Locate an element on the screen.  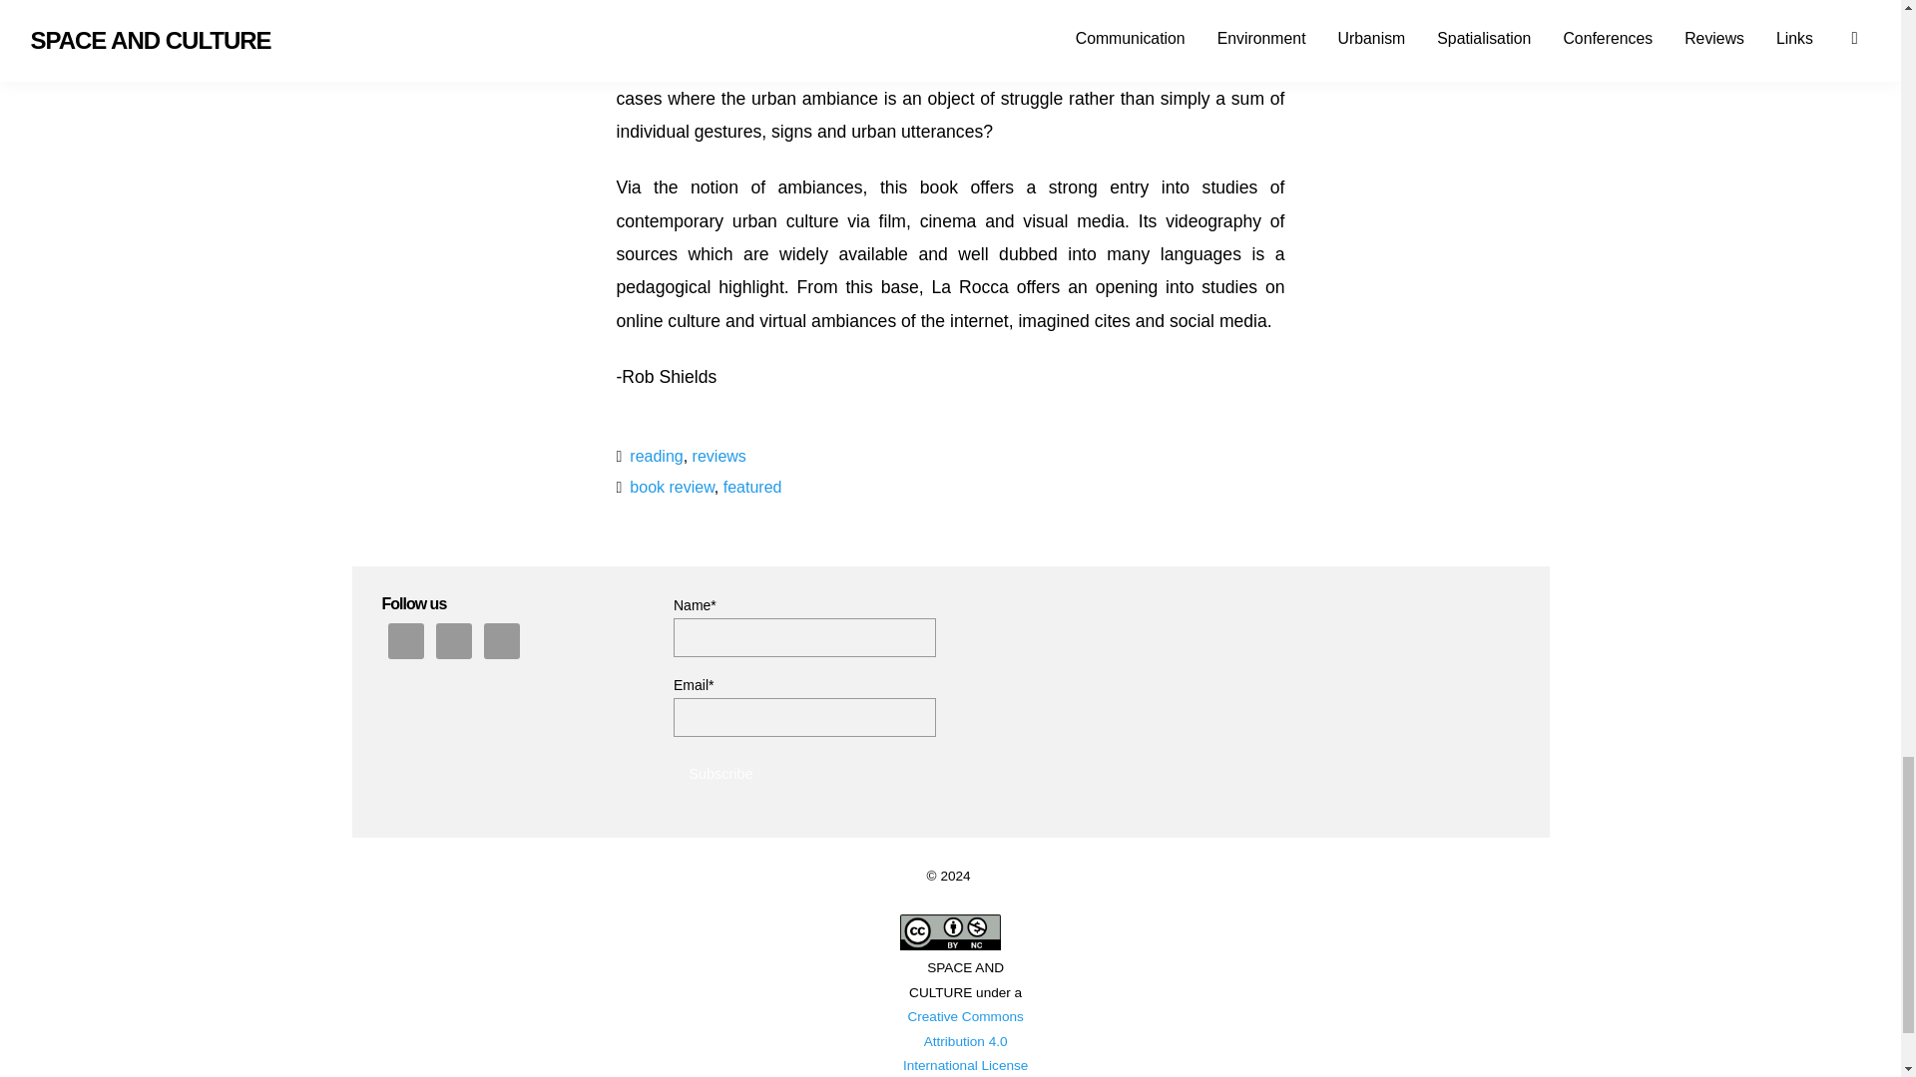
featured is located at coordinates (752, 487).